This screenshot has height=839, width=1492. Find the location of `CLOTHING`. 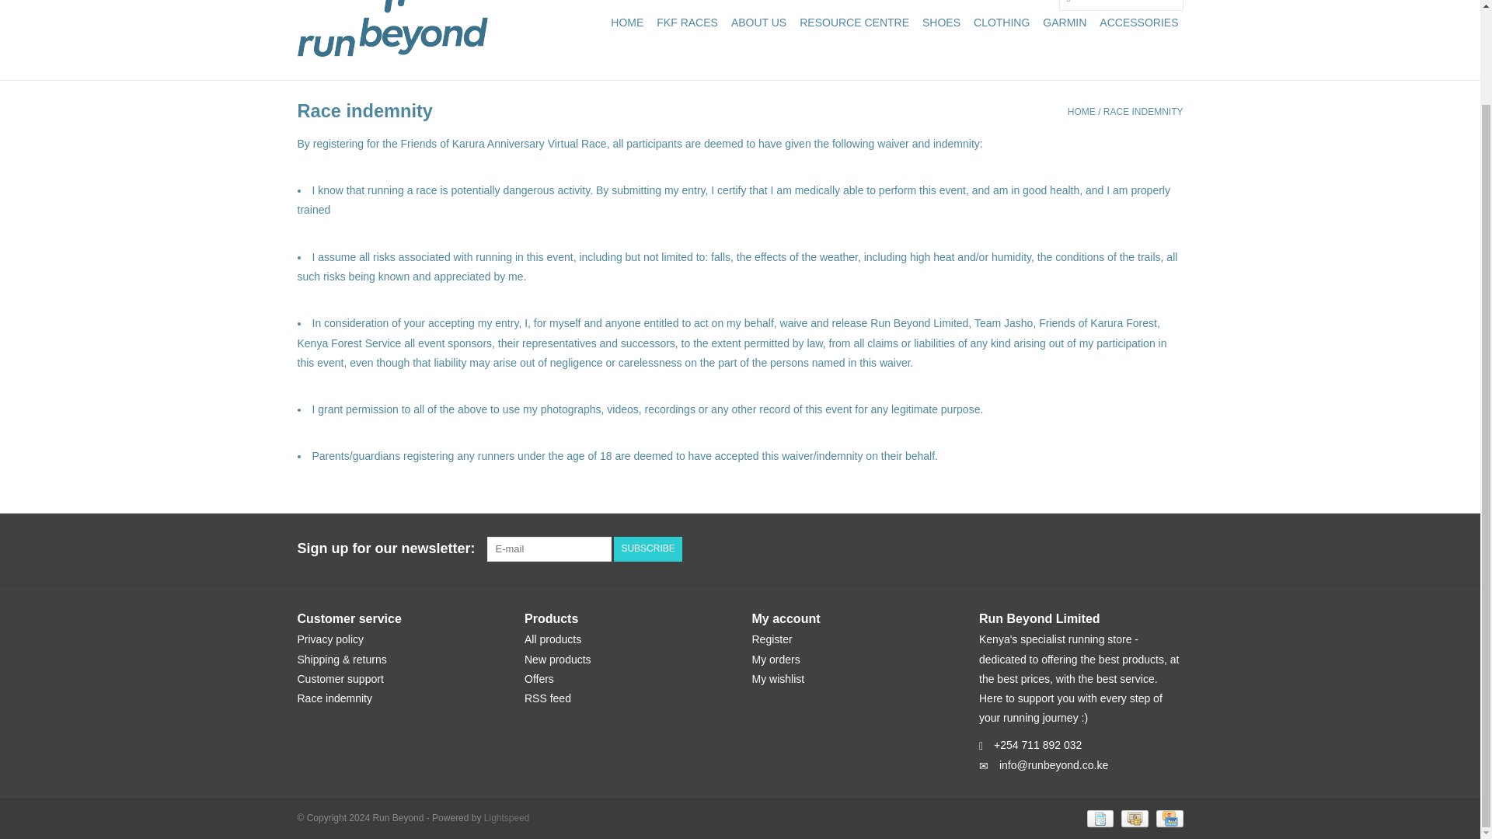

CLOTHING is located at coordinates (1001, 22).